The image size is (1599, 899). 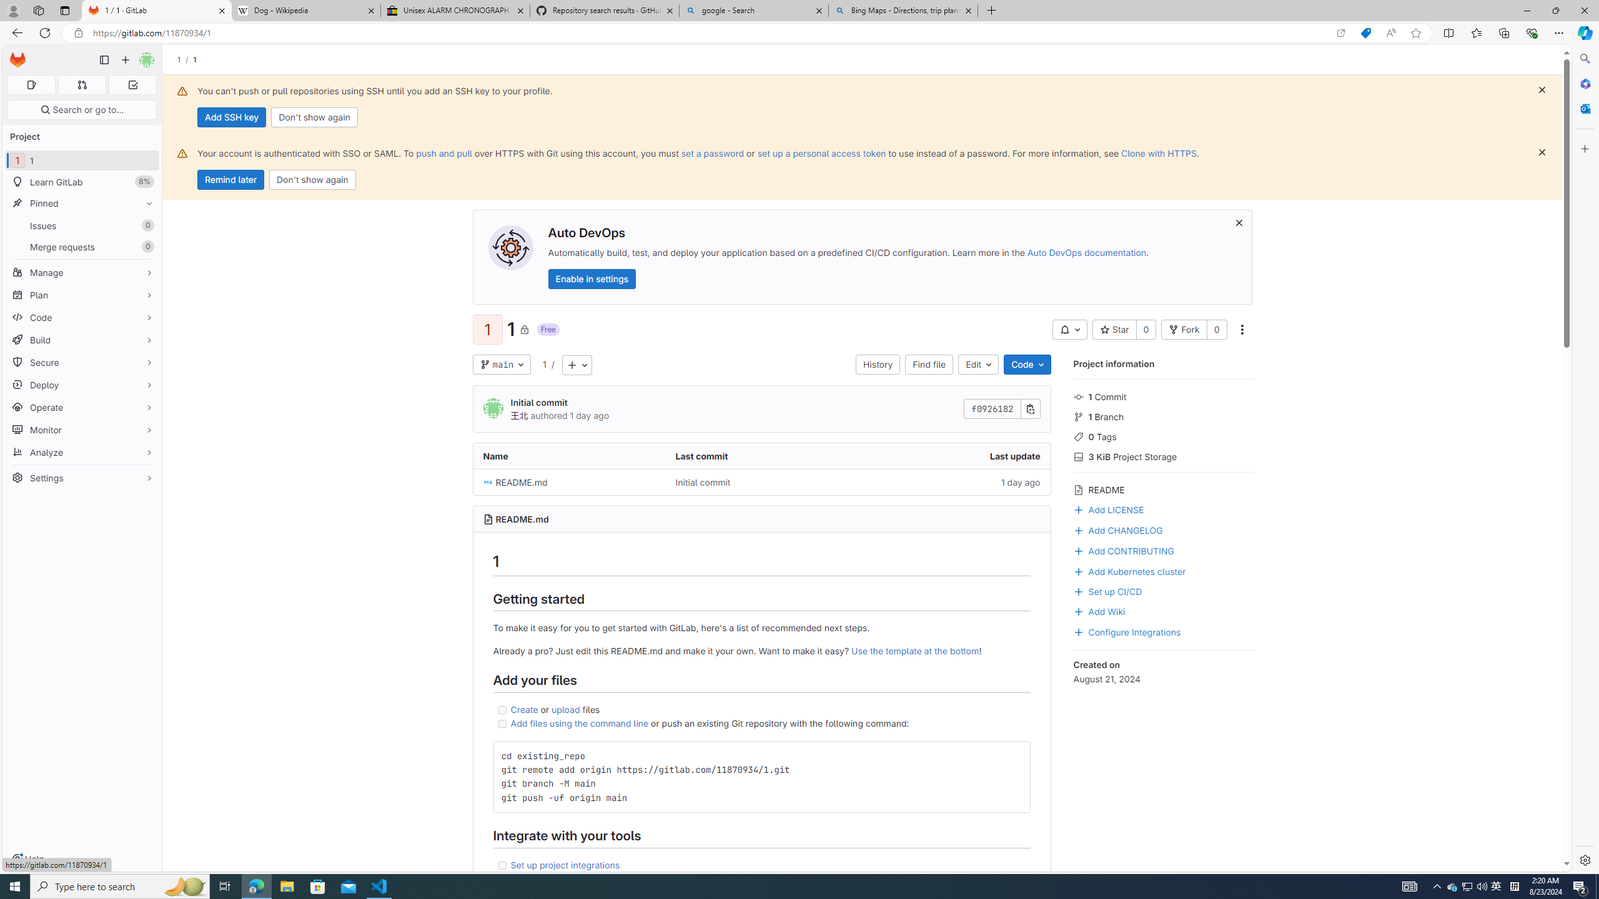 What do you see at coordinates (82, 452) in the screenshot?
I see `Analyze` at bounding box center [82, 452].